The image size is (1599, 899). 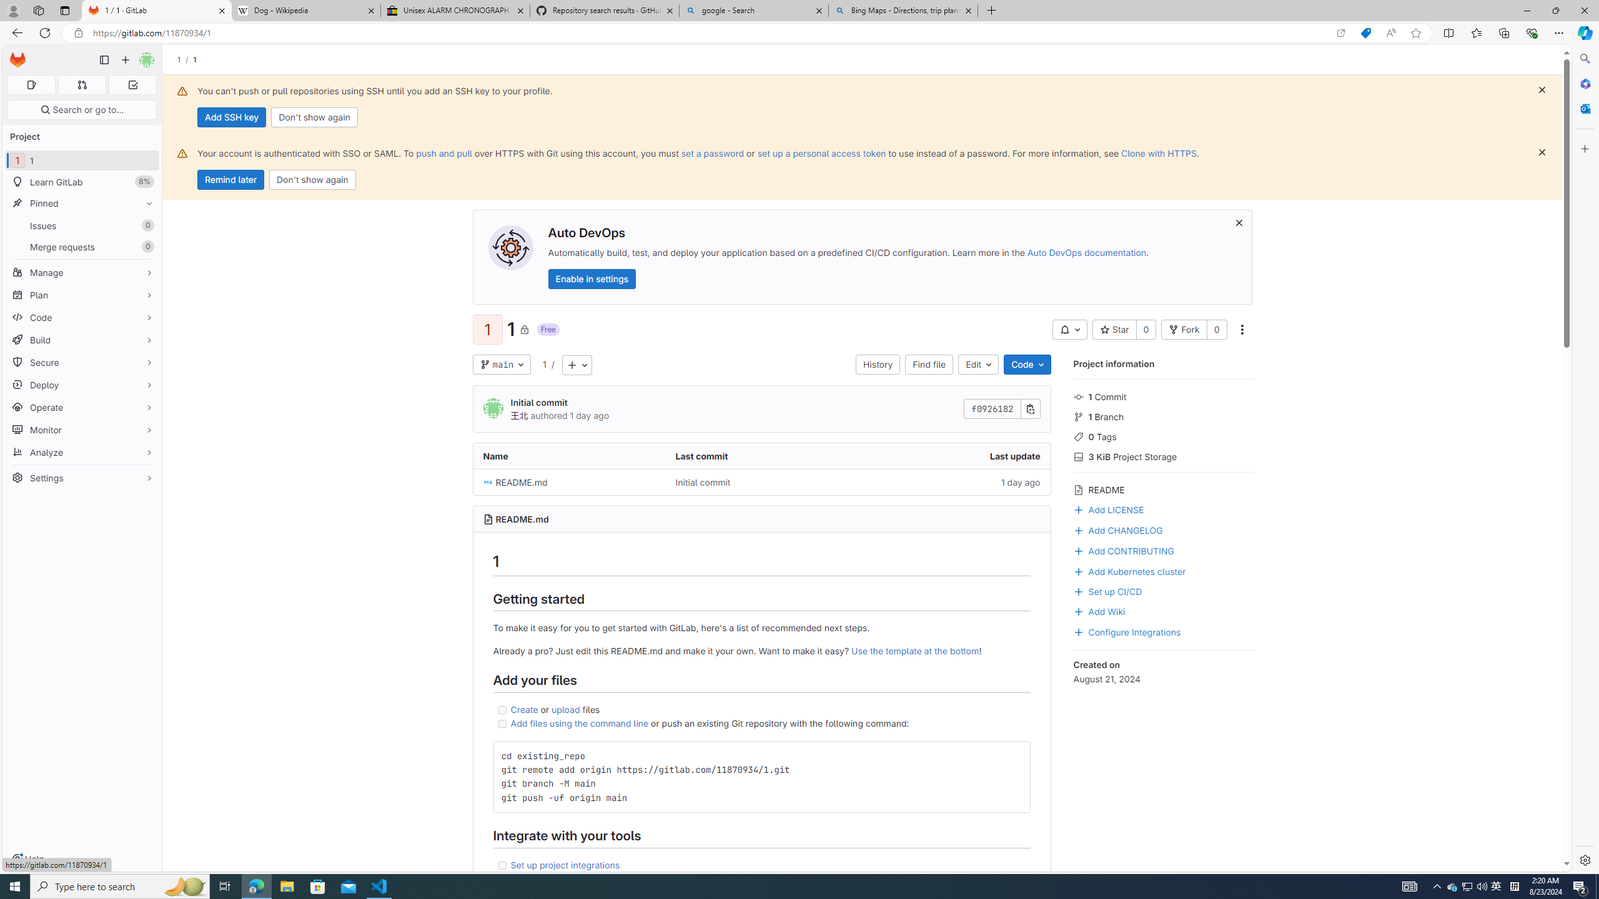 What do you see at coordinates (82, 452) in the screenshot?
I see `Analyze` at bounding box center [82, 452].